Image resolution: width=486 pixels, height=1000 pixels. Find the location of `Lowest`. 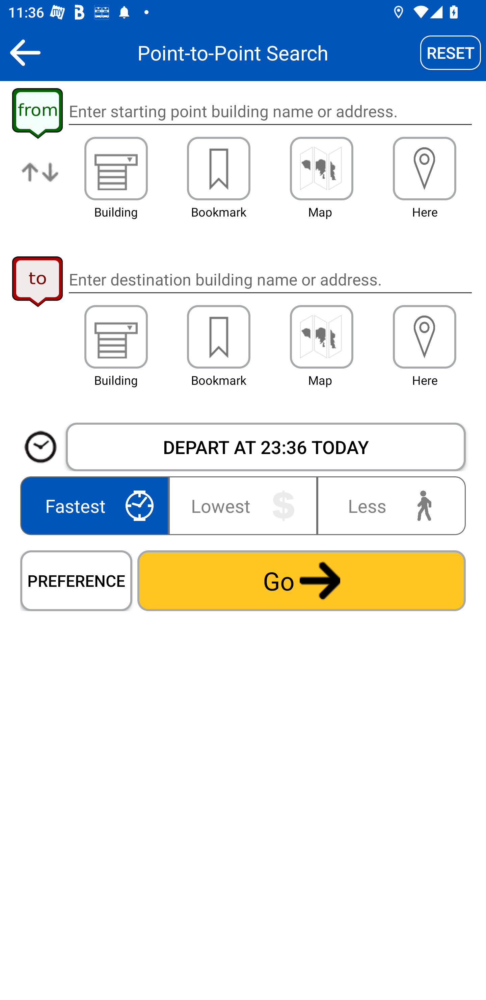

Lowest is located at coordinates (243, 505).